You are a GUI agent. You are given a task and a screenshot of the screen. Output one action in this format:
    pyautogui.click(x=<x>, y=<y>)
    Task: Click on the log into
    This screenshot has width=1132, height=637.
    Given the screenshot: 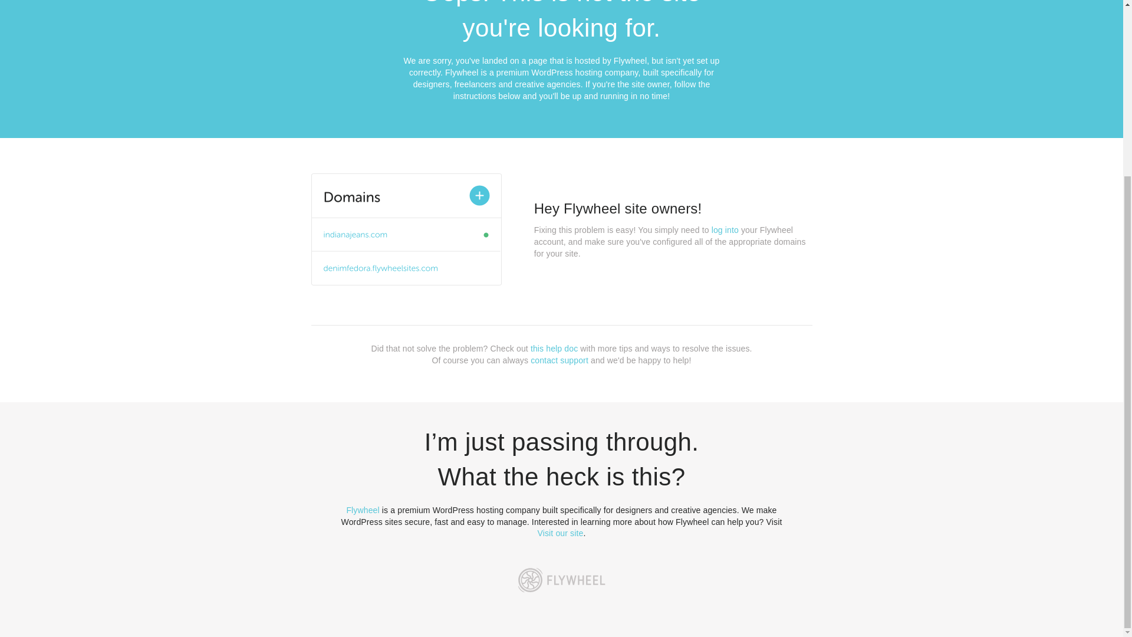 What is the action you would take?
    pyautogui.click(x=725, y=230)
    